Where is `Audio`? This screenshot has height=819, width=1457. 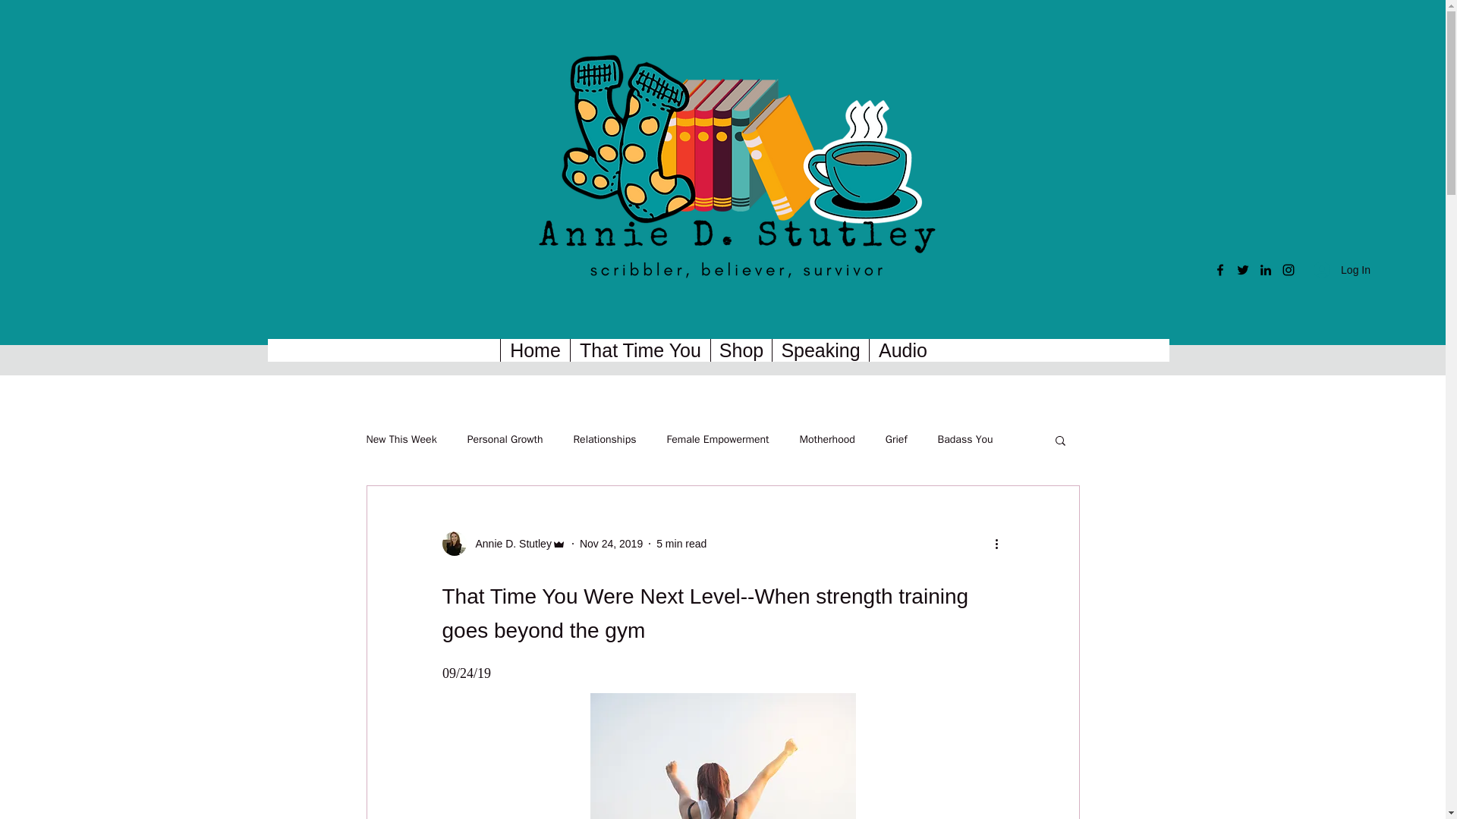 Audio is located at coordinates (902, 350).